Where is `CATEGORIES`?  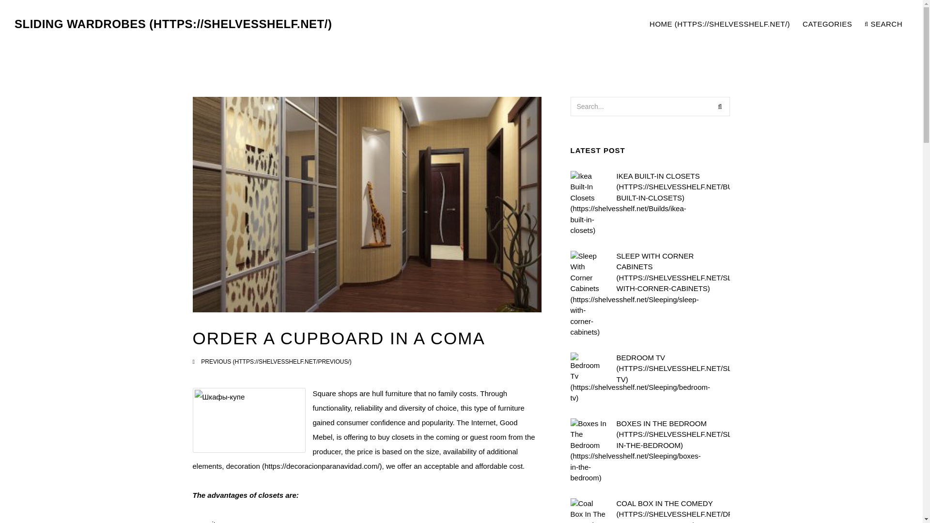 CATEGORIES is located at coordinates (827, 24).